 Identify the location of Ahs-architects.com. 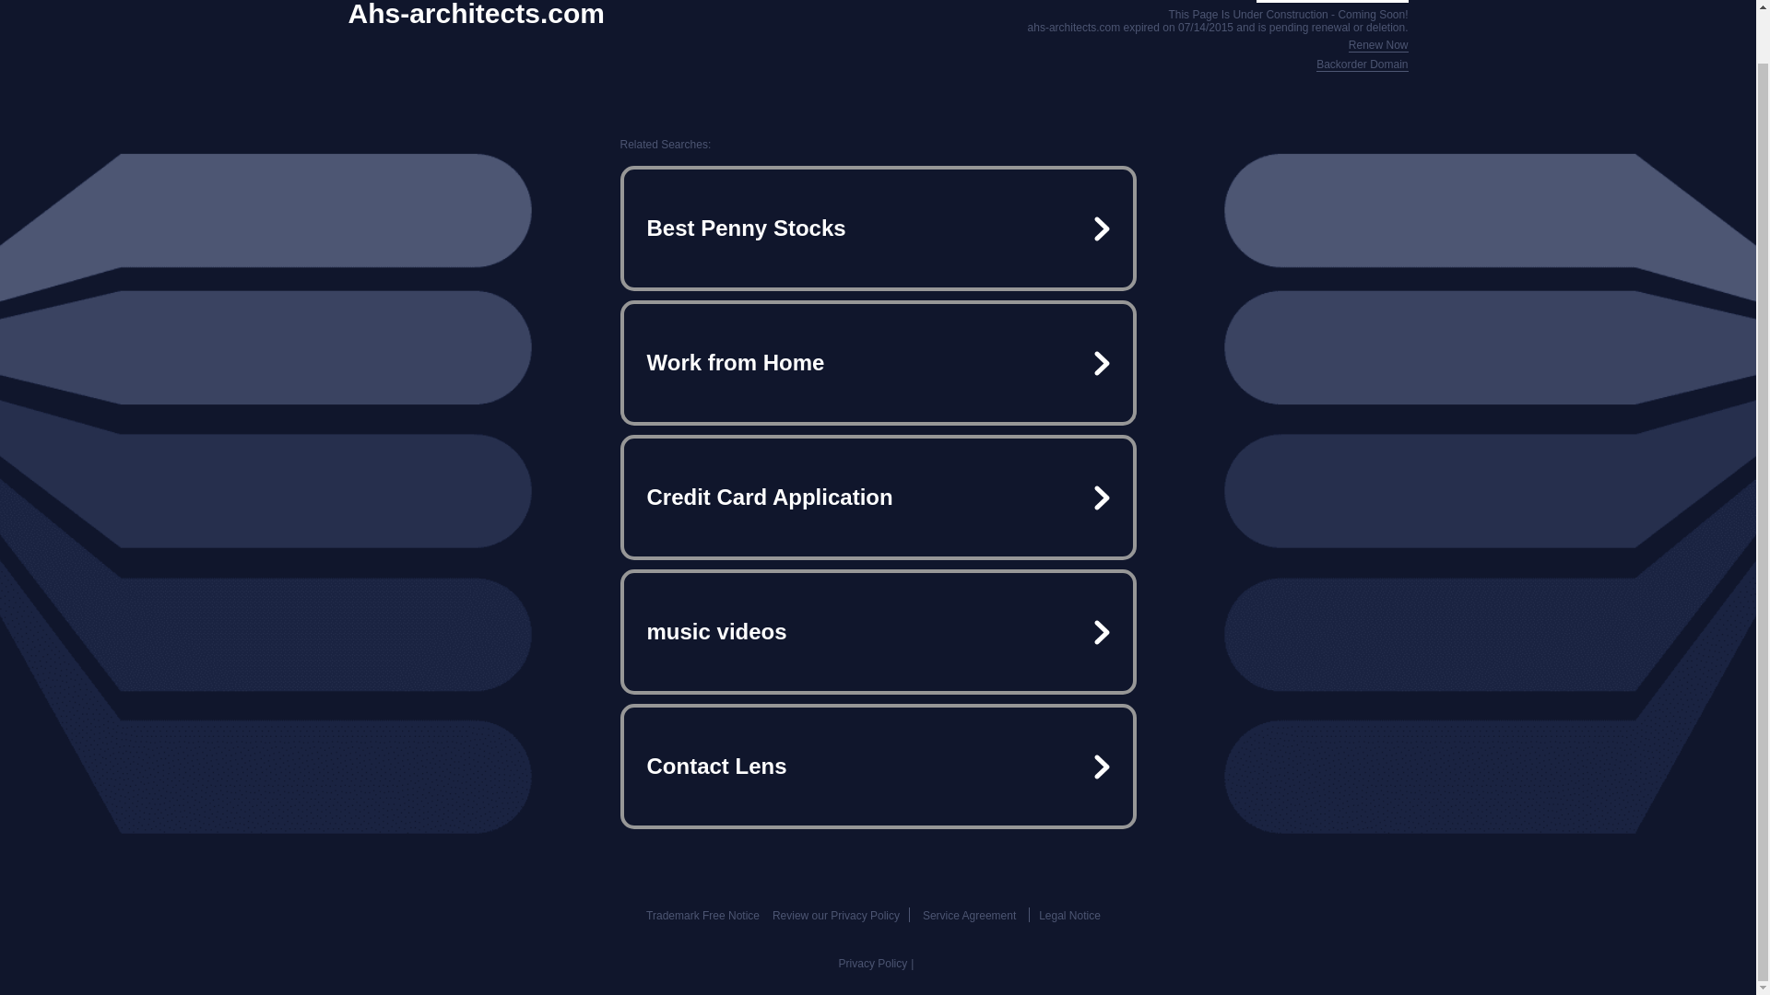
(477, 15).